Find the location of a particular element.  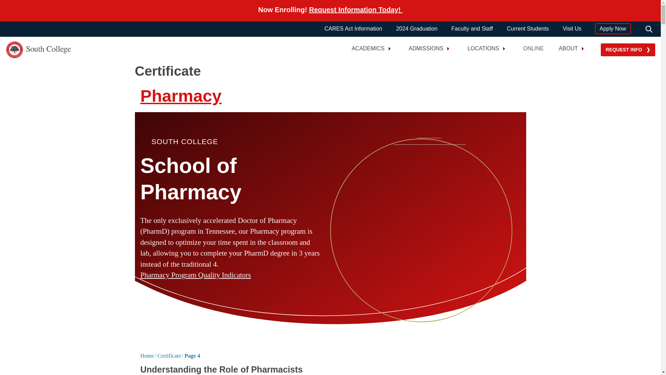

2024 Graduation is located at coordinates (417, 29).